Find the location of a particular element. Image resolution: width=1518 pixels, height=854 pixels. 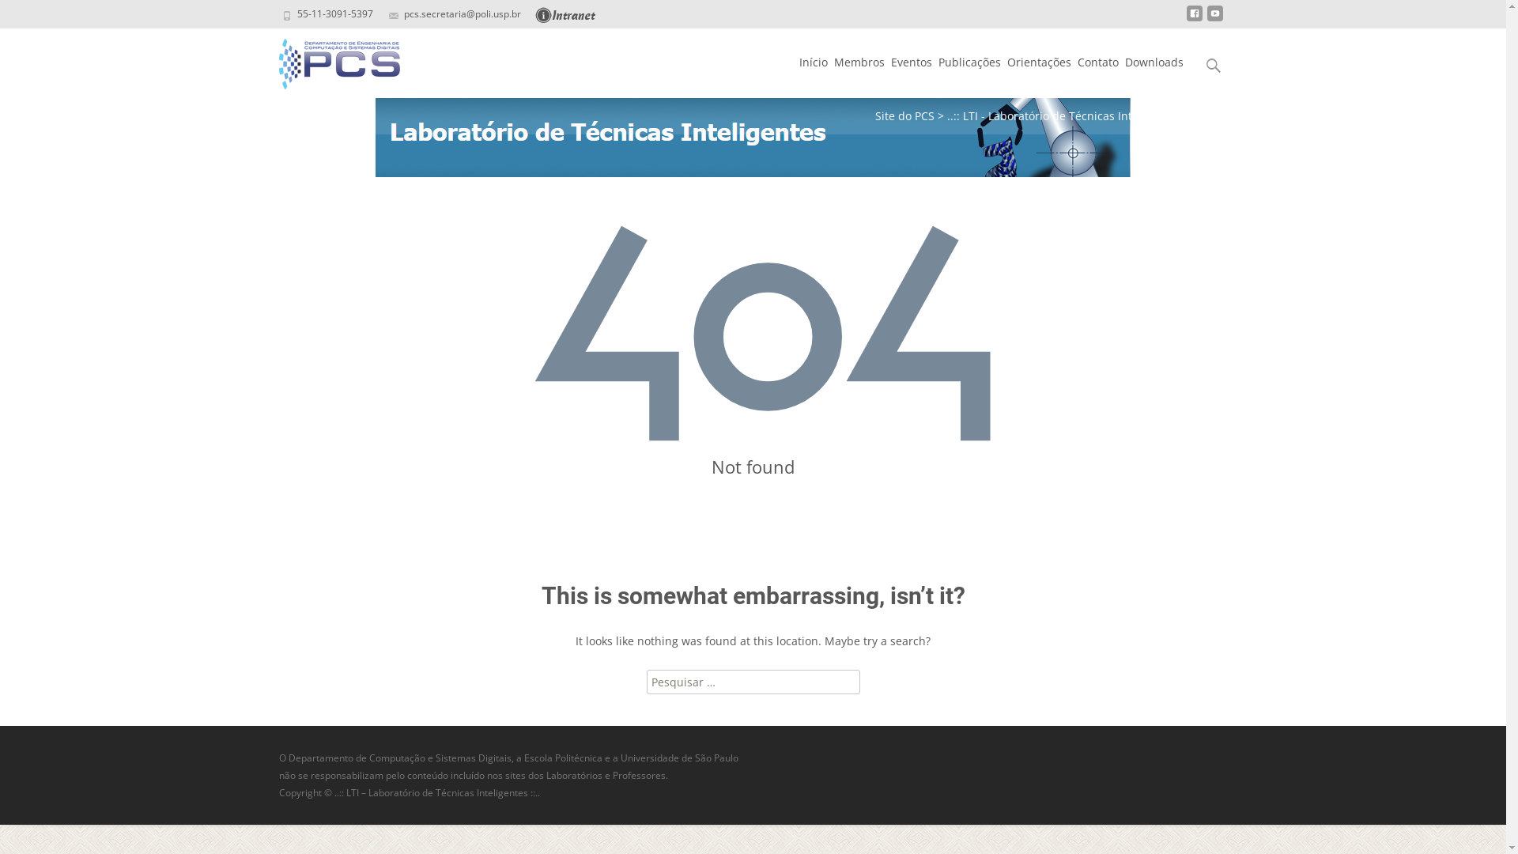

Pesquisar is located at coordinates (45, 16).